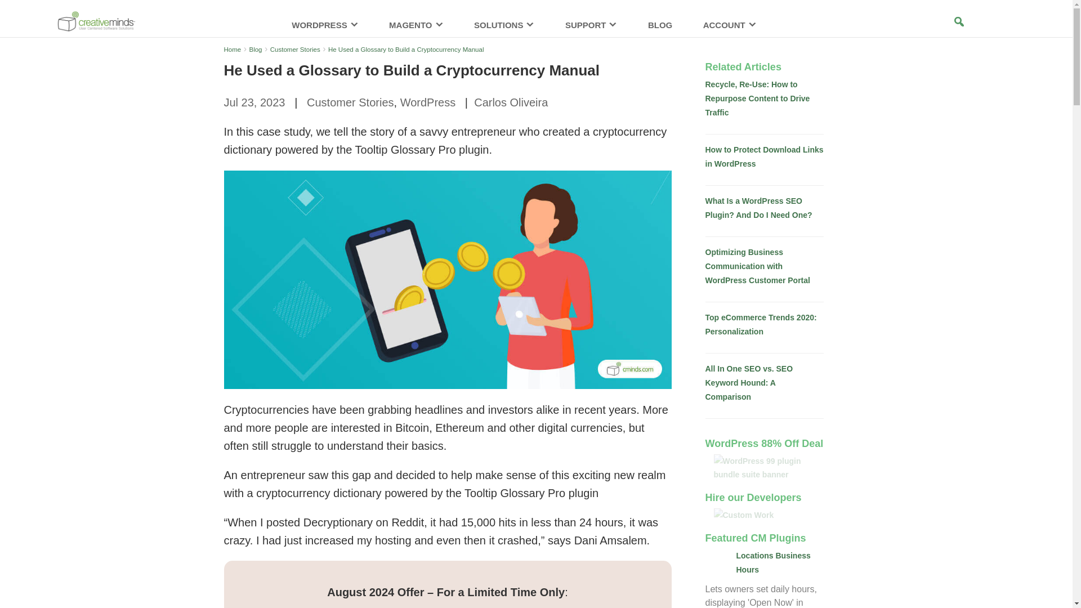 The height and width of the screenshot is (608, 1081). I want to click on Home, so click(232, 50).